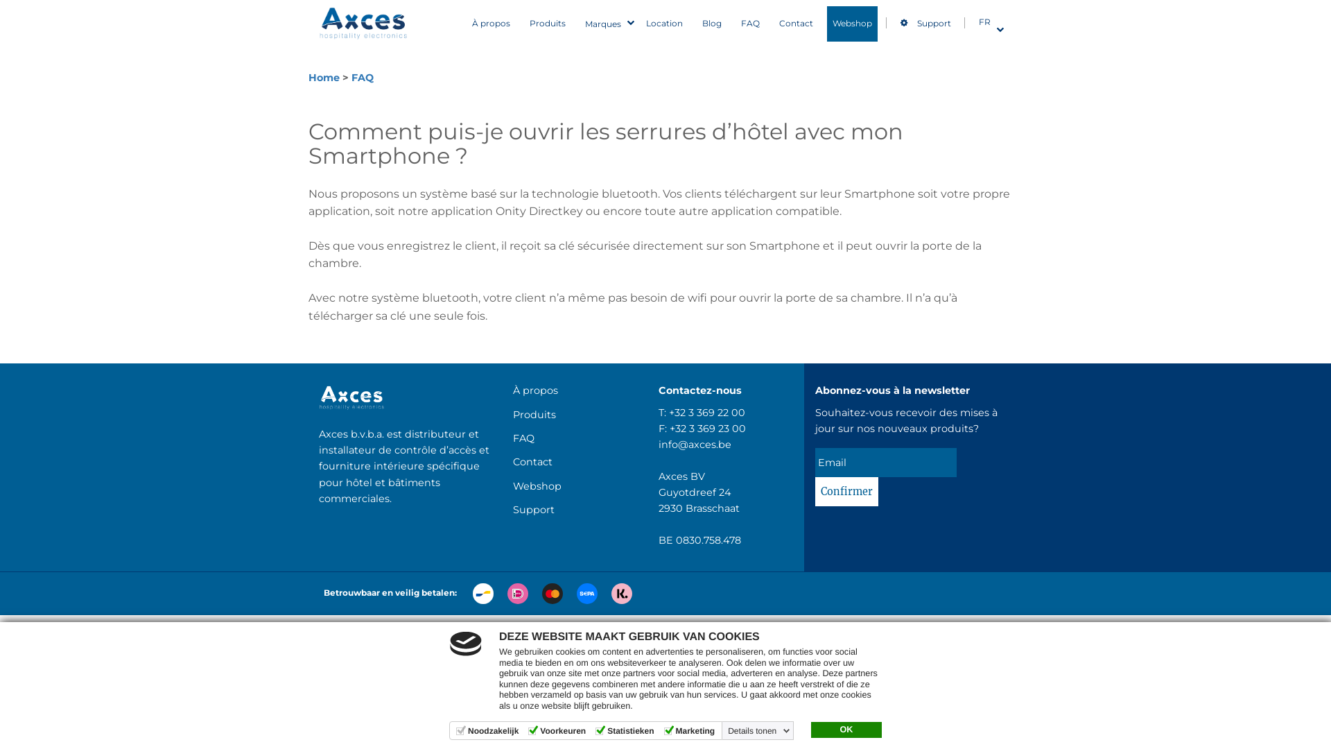  Describe the element at coordinates (853, 24) in the screenshot. I see `Webshop` at that location.